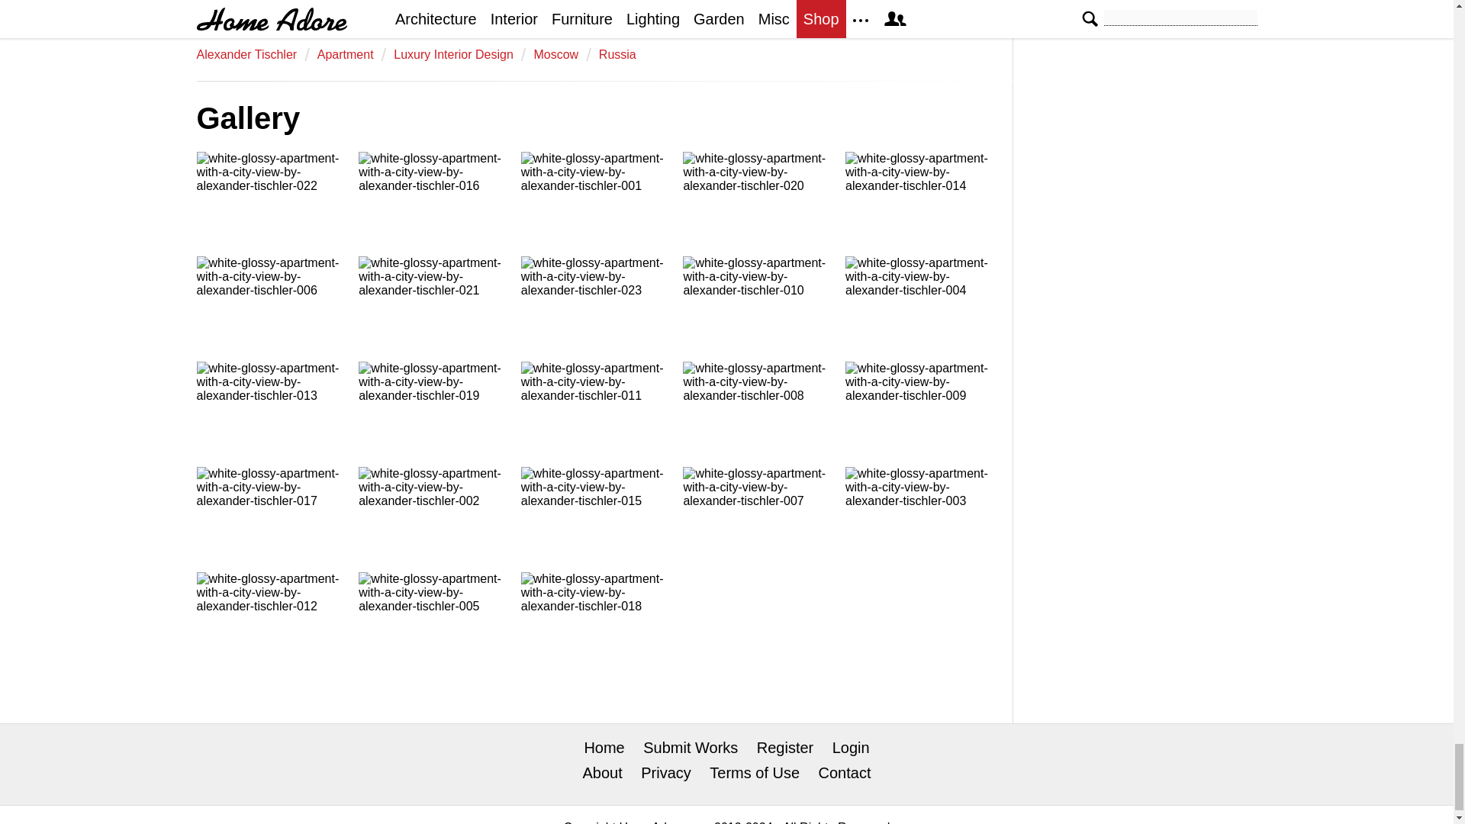 The height and width of the screenshot is (824, 1465). What do you see at coordinates (345, 53) in the screenshot?
I see `apartment` at bounding box center [345, 53].